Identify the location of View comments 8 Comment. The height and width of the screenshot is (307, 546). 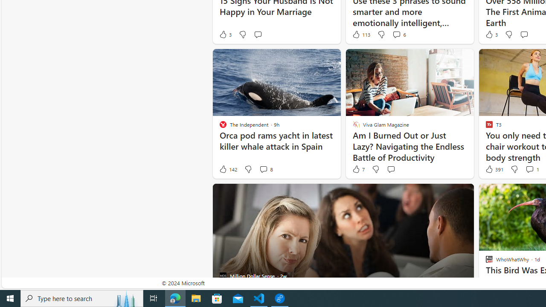
(263, 169).